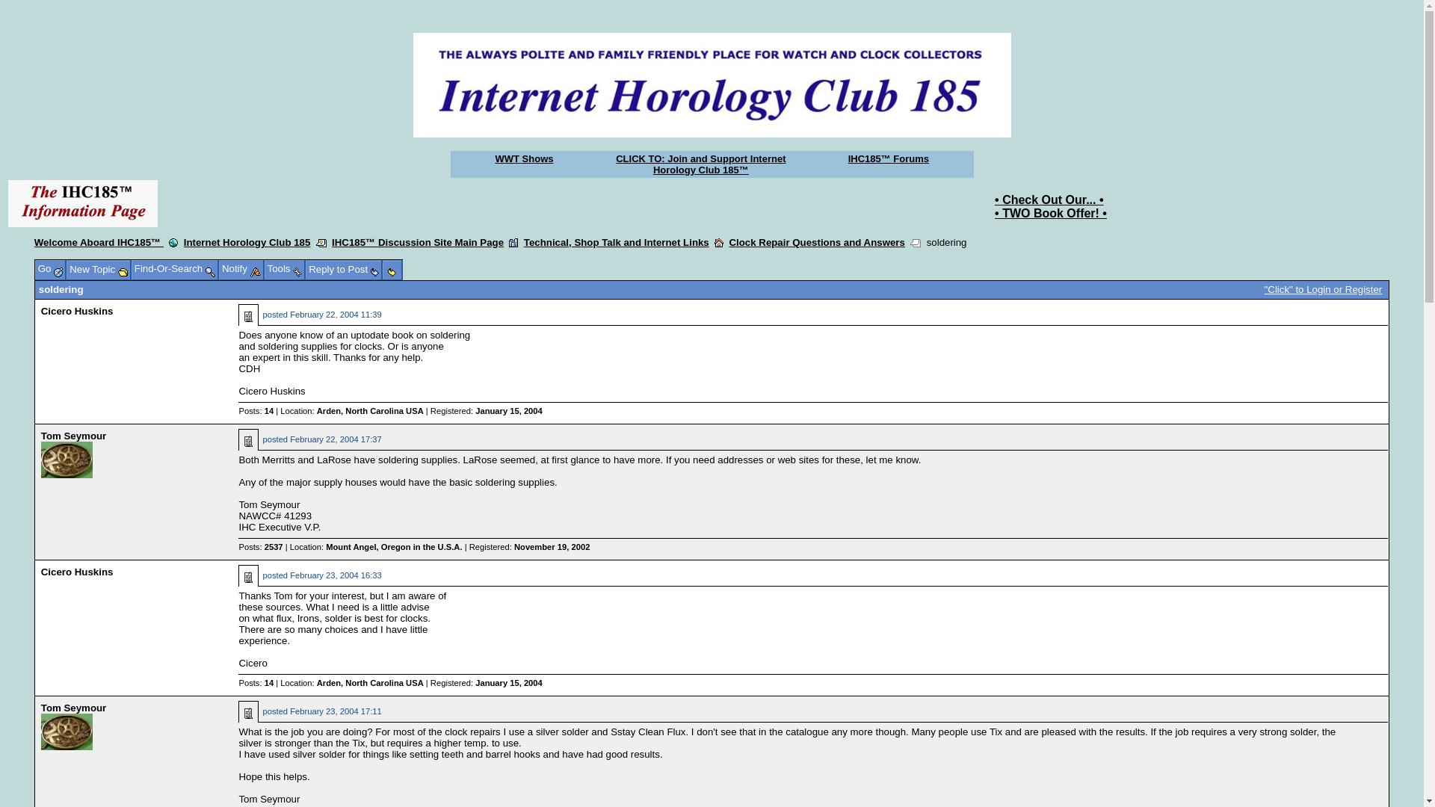 The image size is (1435, 807). I want to click on   , so click(393, 270).